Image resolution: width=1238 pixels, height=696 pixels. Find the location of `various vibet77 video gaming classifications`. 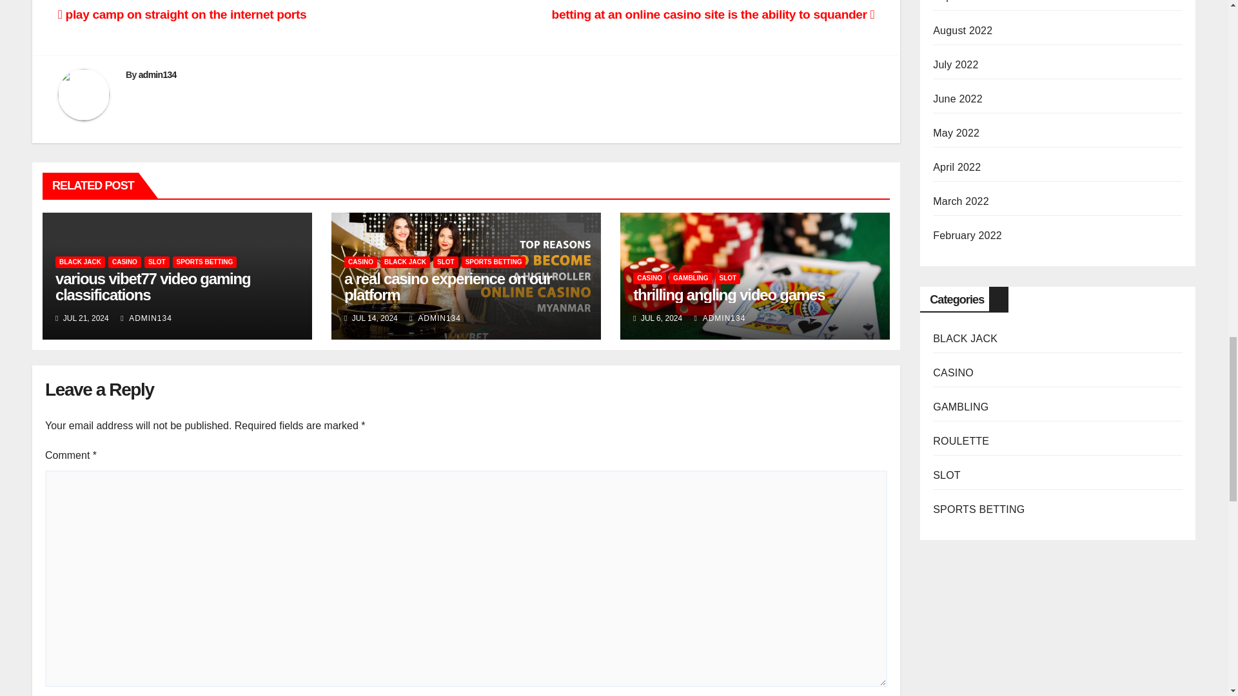

various vibet77 video gaming classifications is located at coordinates (153, 286).